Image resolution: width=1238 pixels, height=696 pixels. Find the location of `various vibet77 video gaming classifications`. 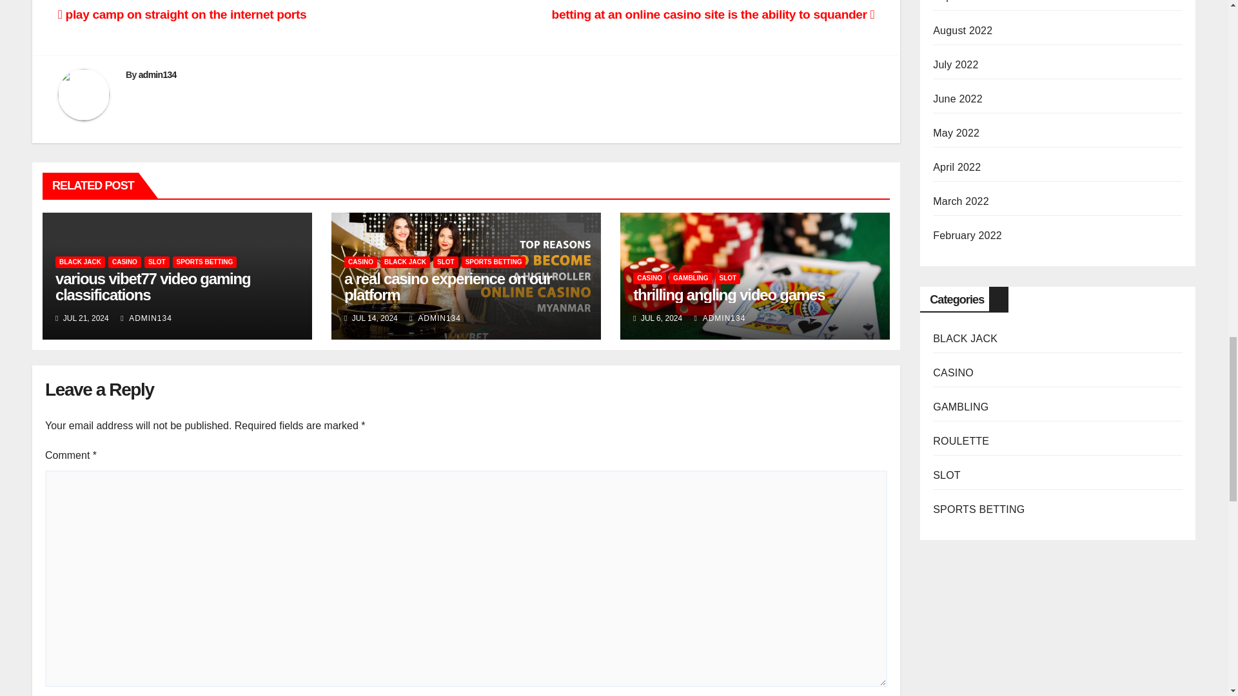

various vibet77 video gaming classifications is located at coordinates (153, 286).